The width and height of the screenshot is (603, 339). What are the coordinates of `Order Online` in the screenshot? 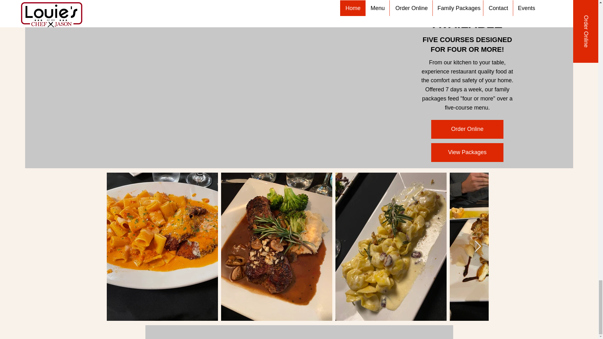 It's located at (467, 129).